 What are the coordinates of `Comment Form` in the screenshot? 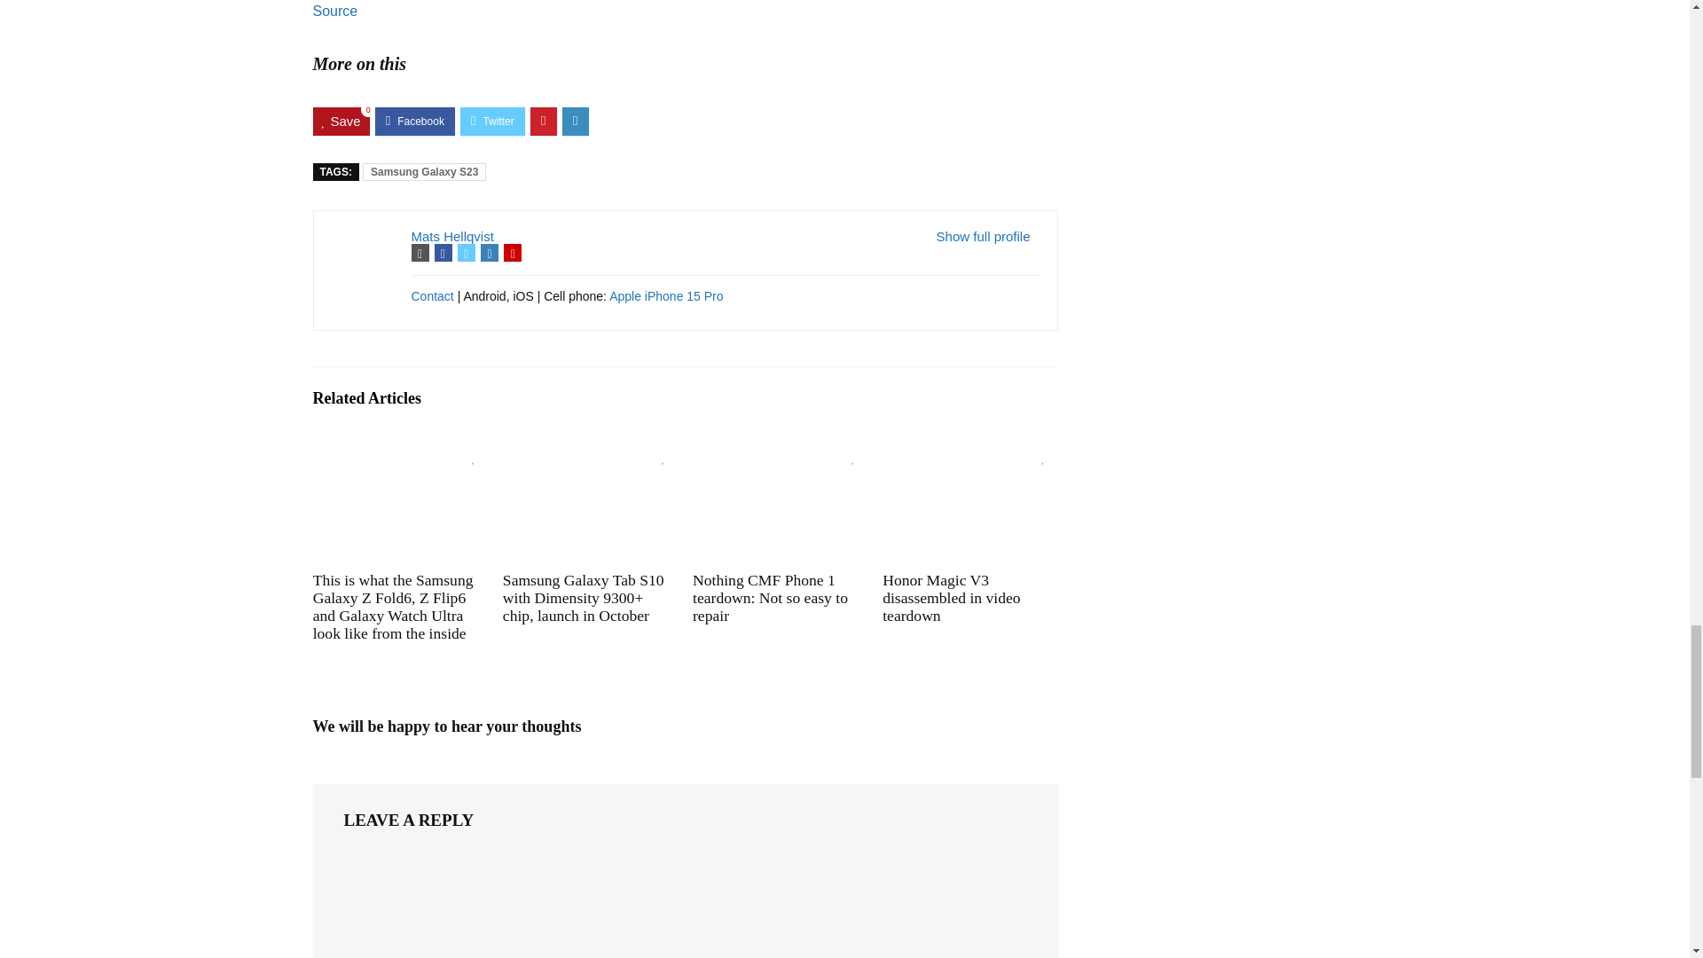 It's located at (685, 905).